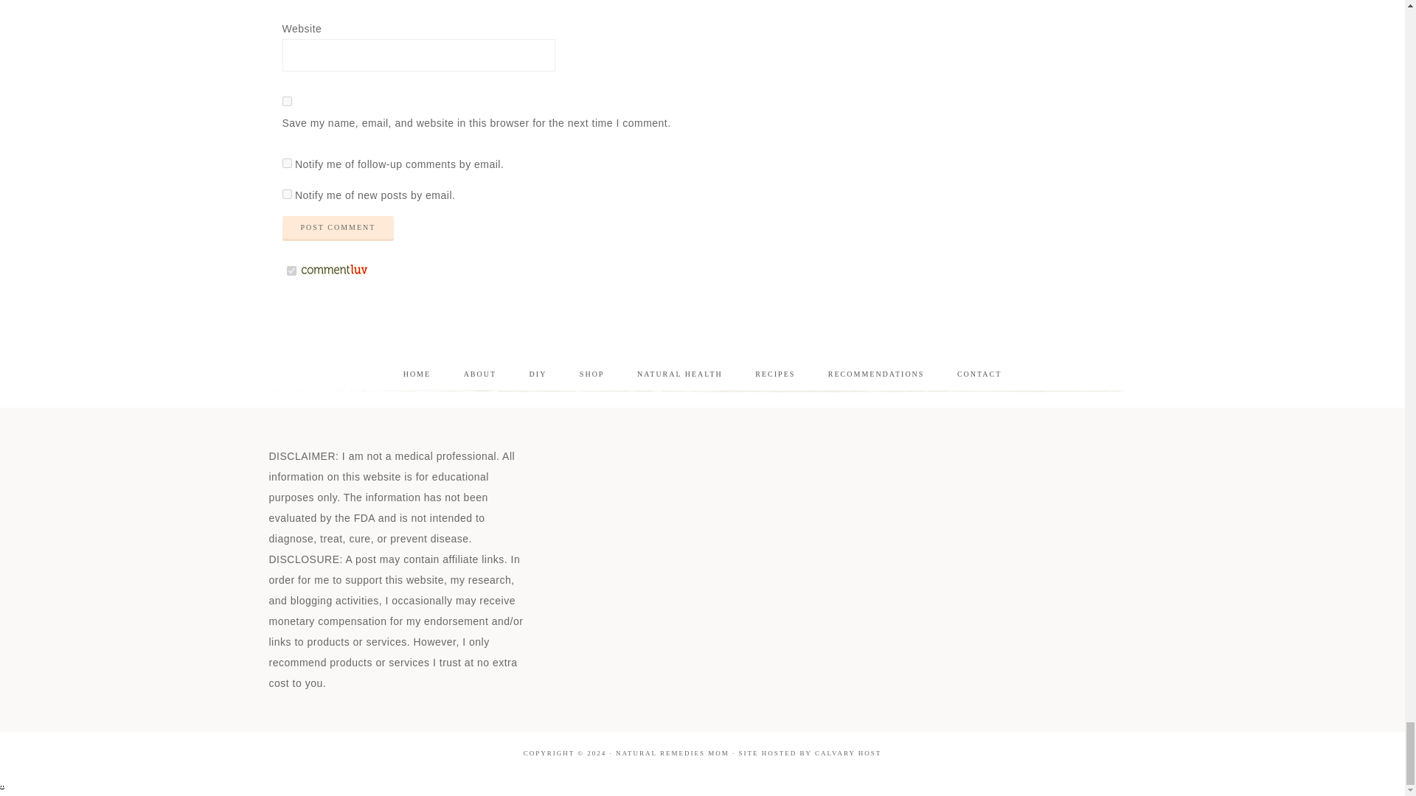 The width and height of the screenshot is (1416, 796). Describe the element at coordinates (286, 100) in the screenshot. I see `yes` at that location.